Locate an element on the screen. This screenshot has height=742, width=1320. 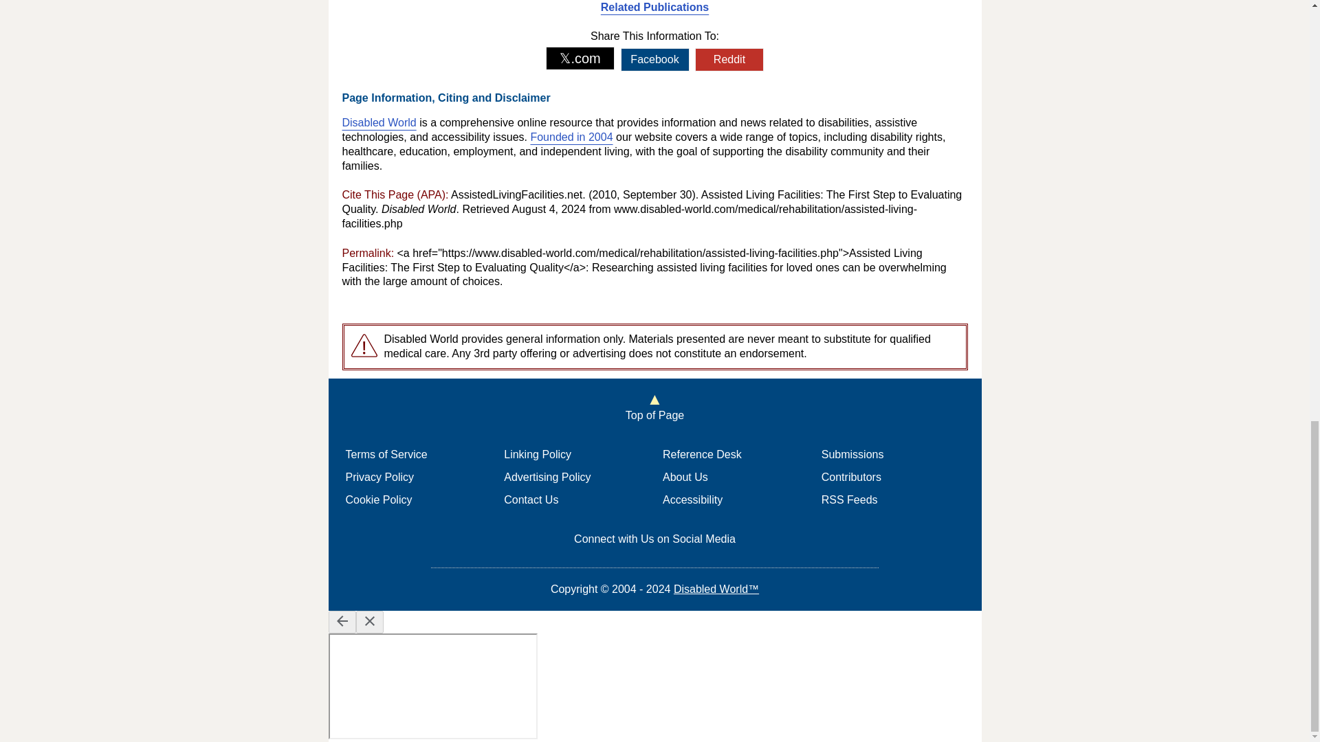
Disabled World is located at coordinates (379, 122).